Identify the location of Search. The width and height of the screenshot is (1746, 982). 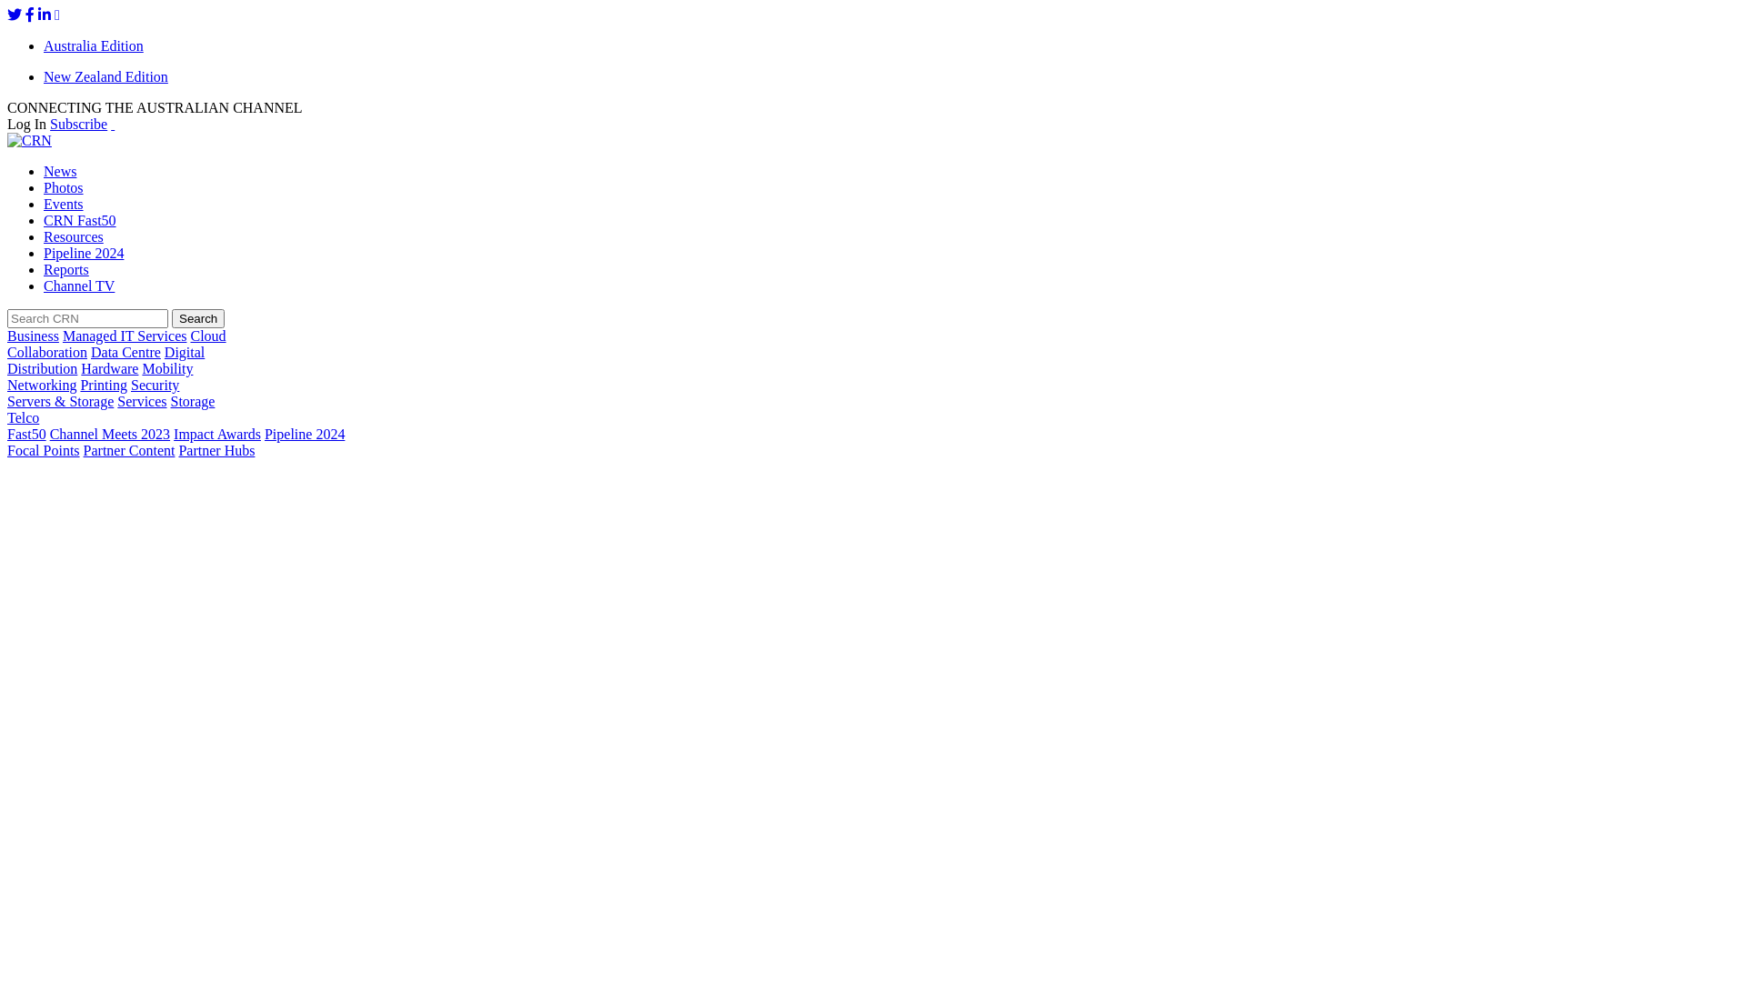
(198, 318).